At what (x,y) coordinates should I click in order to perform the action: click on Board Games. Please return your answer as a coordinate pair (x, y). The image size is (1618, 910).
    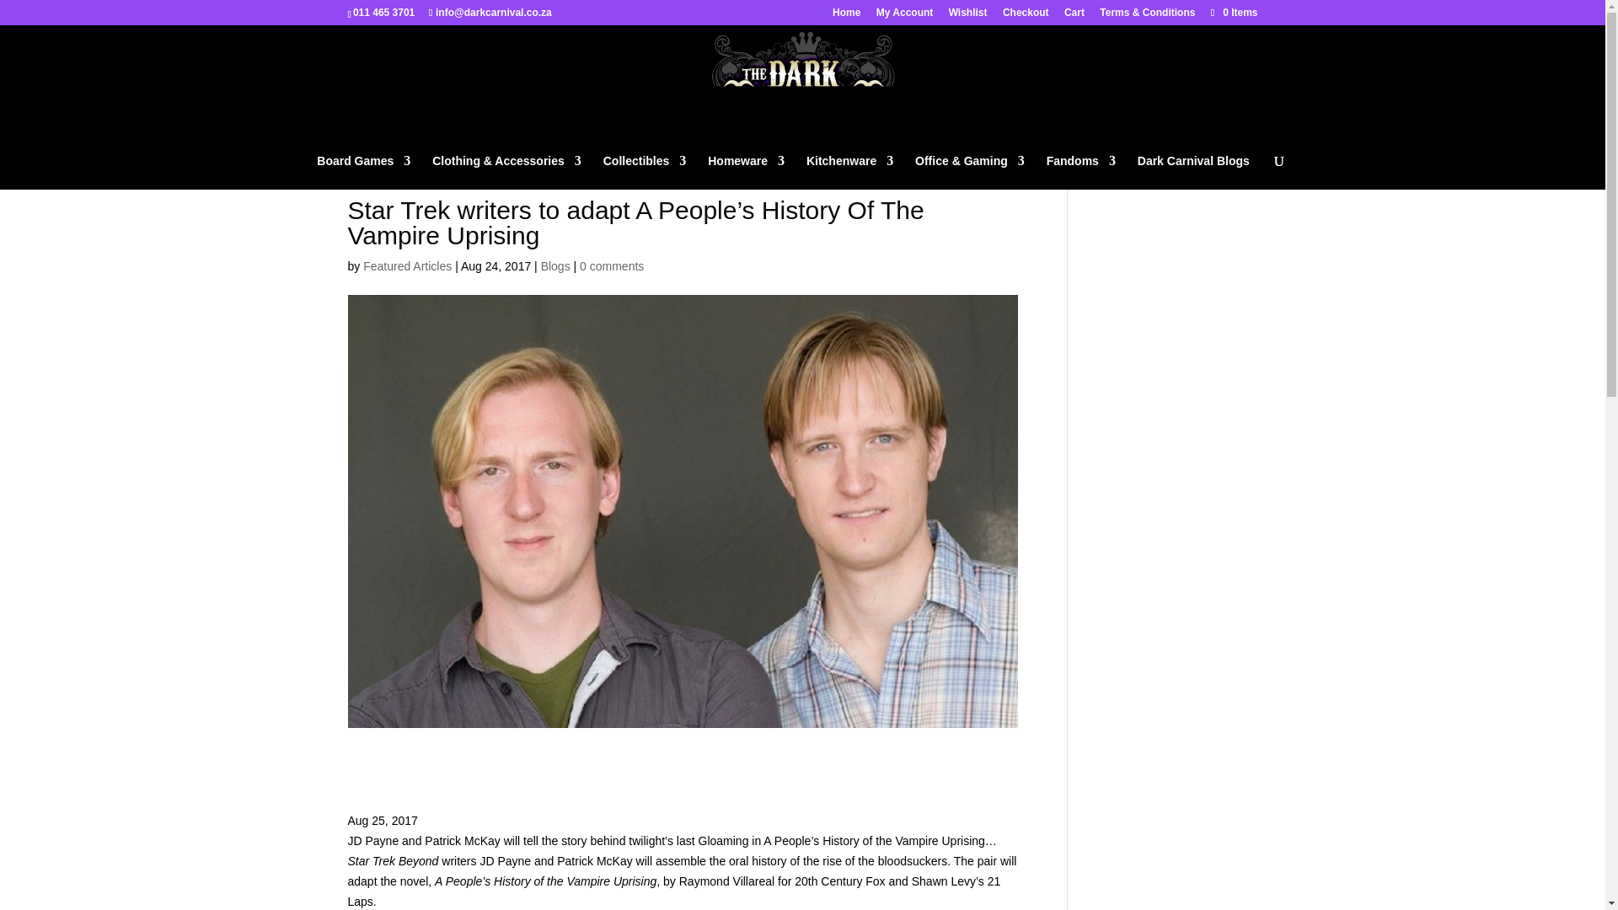
    Looking at the image, I should click on (364, 172).